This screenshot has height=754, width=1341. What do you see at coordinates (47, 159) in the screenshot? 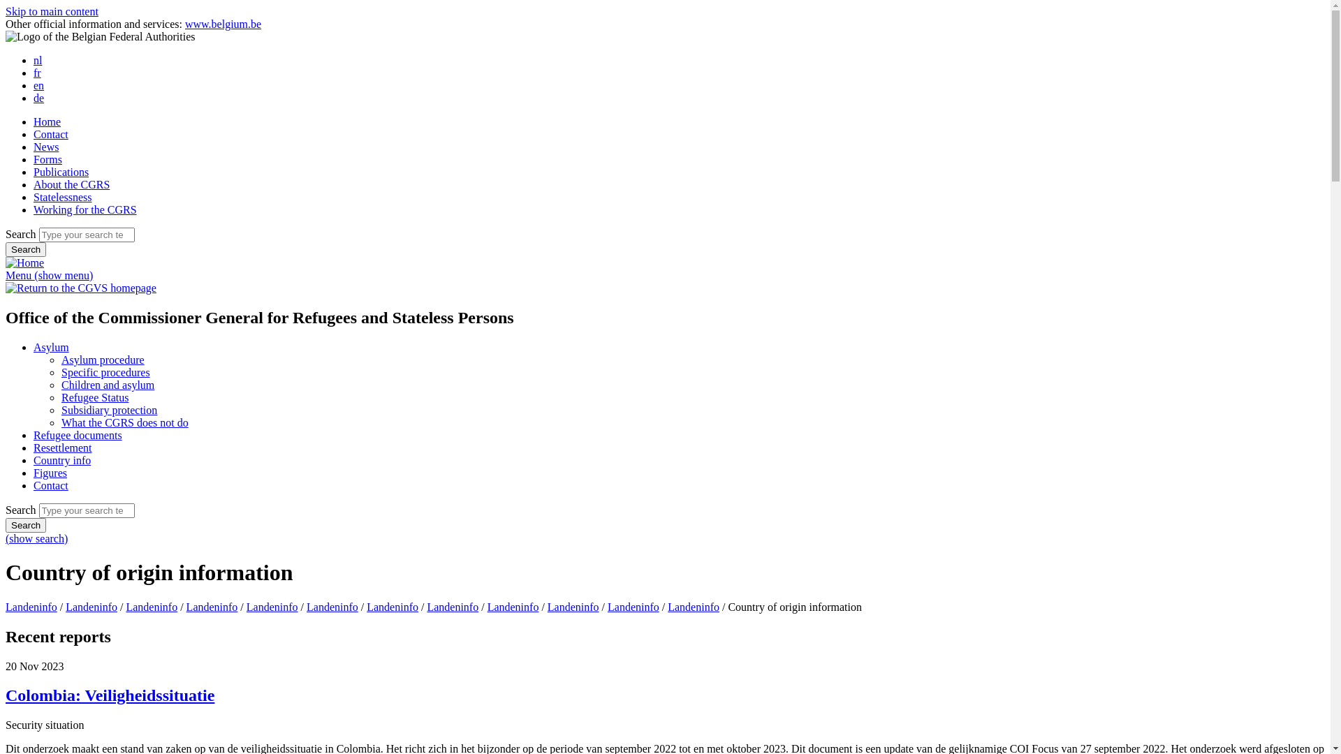
I see `Forms` at bounding box center [47, 159].